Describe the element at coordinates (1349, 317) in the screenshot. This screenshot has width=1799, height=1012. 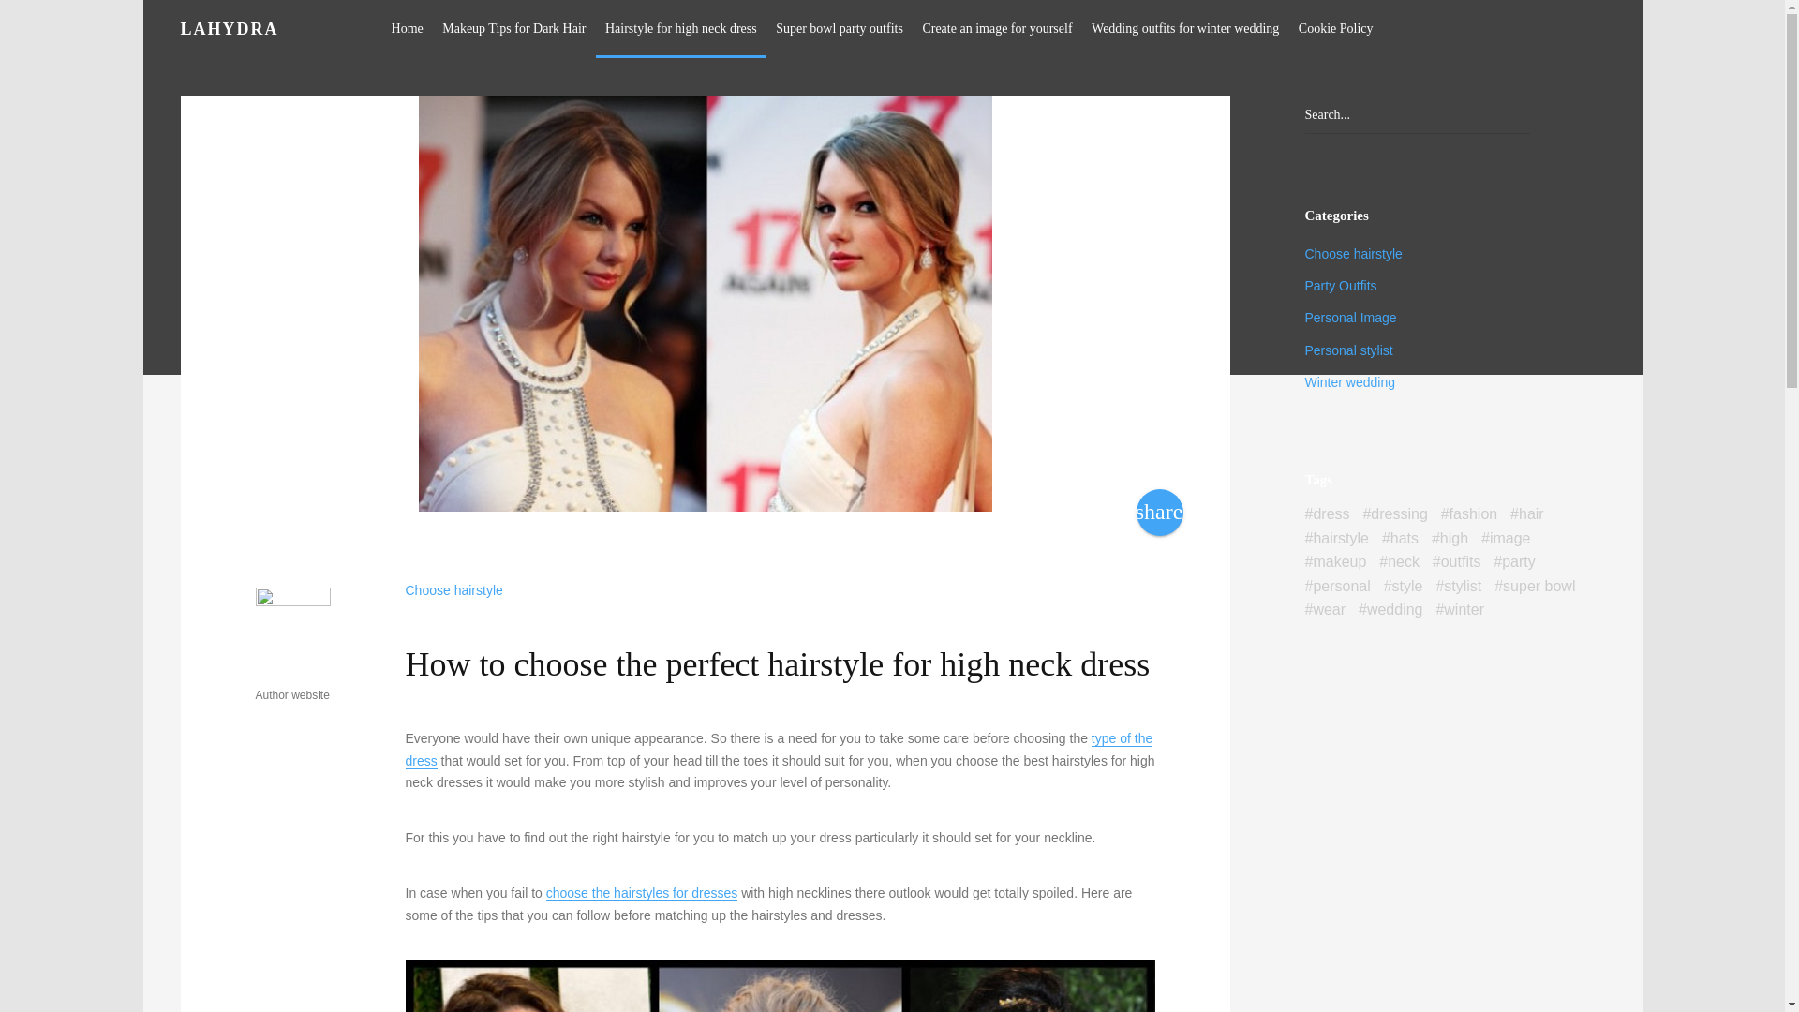
I see `Personal Image` at that location.